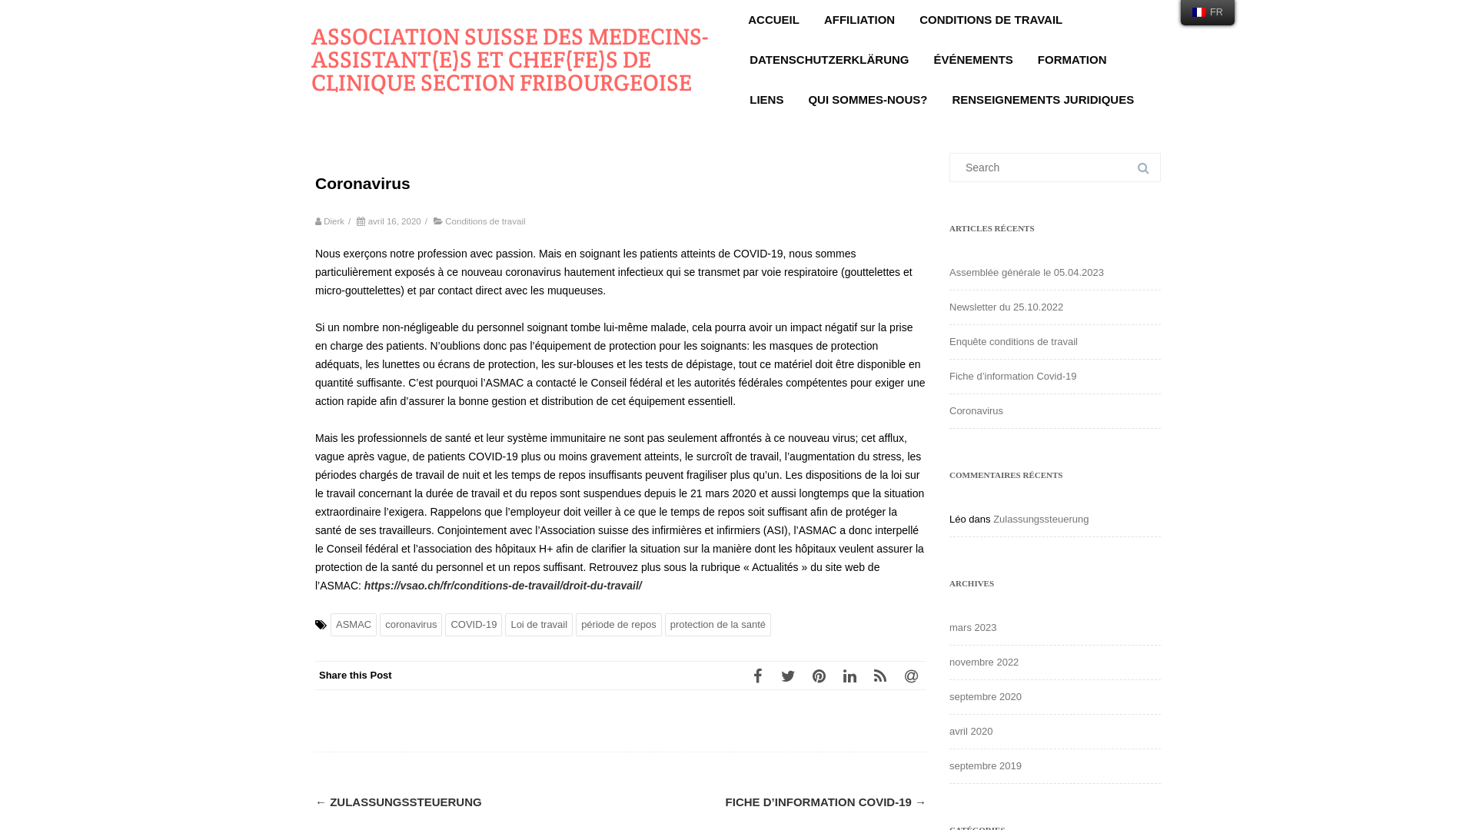 This screenshot has width=1476, height=830. Describe the element at coordinates (880, 676) in the screenshot. I see `RSS` at that location.